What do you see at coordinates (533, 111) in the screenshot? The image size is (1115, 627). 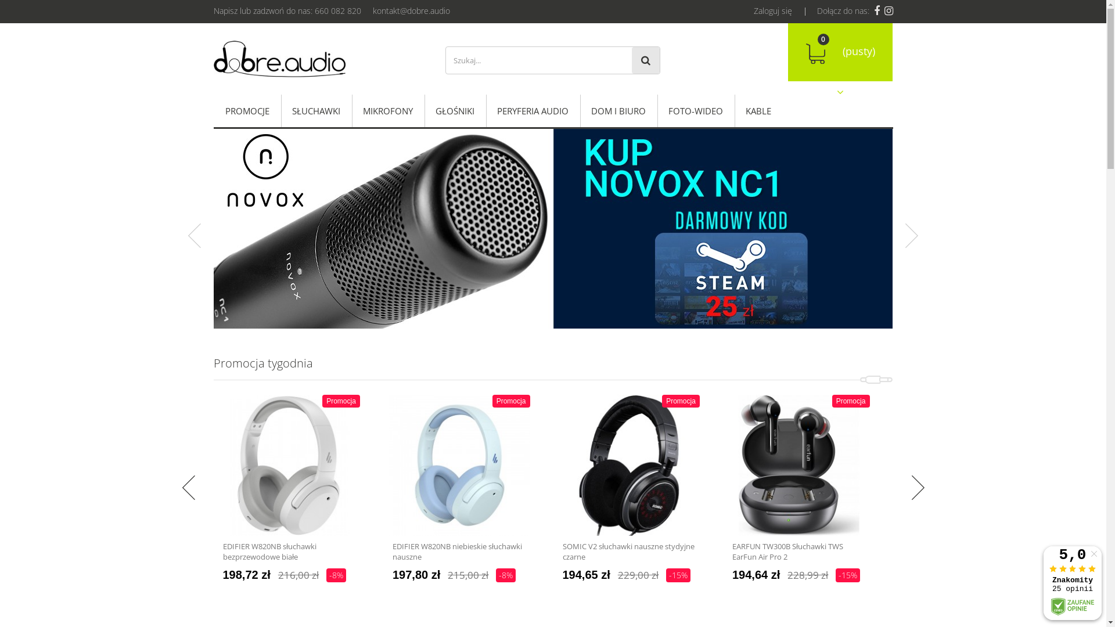 I see `PERYFERIA AUDIO` at bounding box center [533, 111].